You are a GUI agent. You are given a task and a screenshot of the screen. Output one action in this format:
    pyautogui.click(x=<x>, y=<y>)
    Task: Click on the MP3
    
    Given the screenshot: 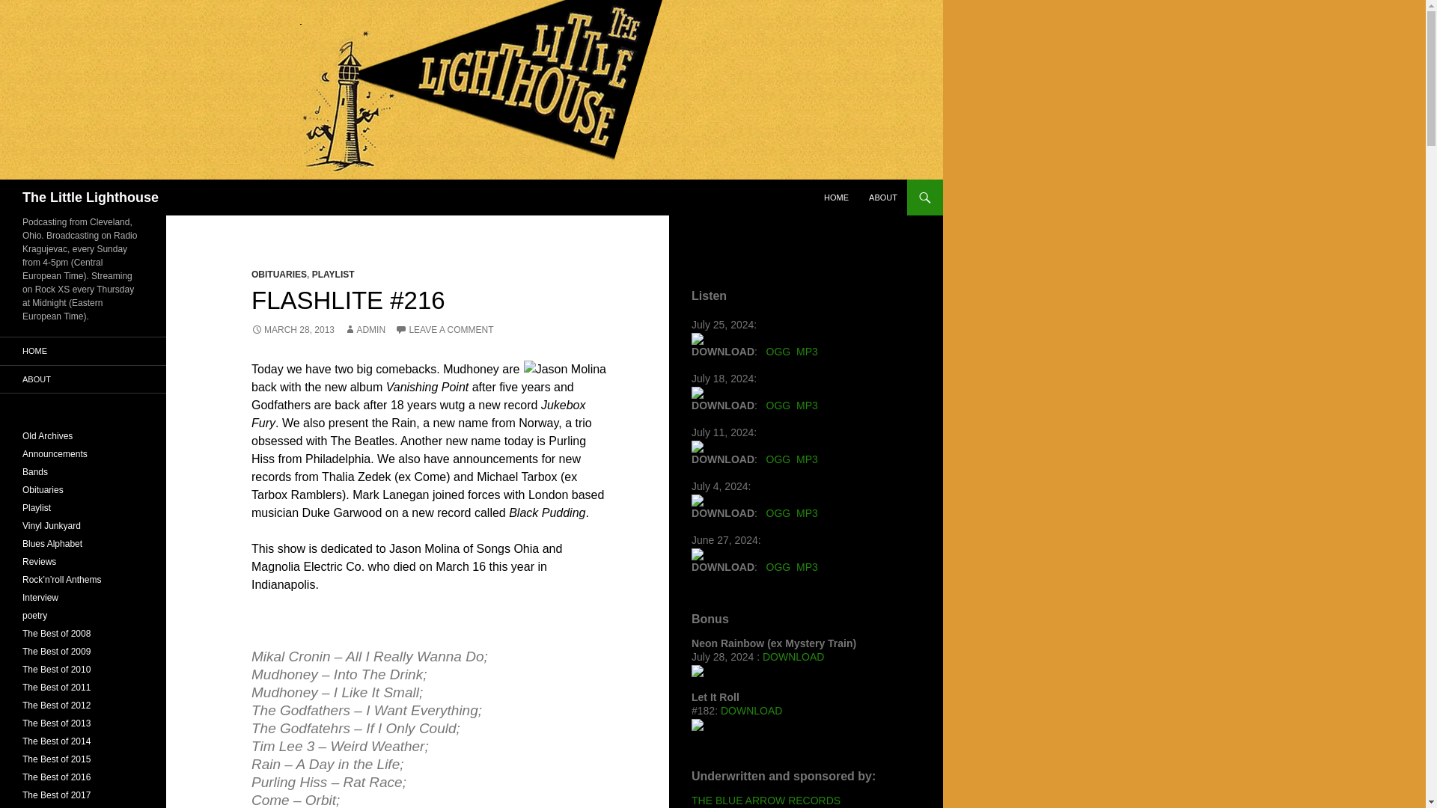 What is the action you would take?
    pyautogui.click(x=807, y=459)
    